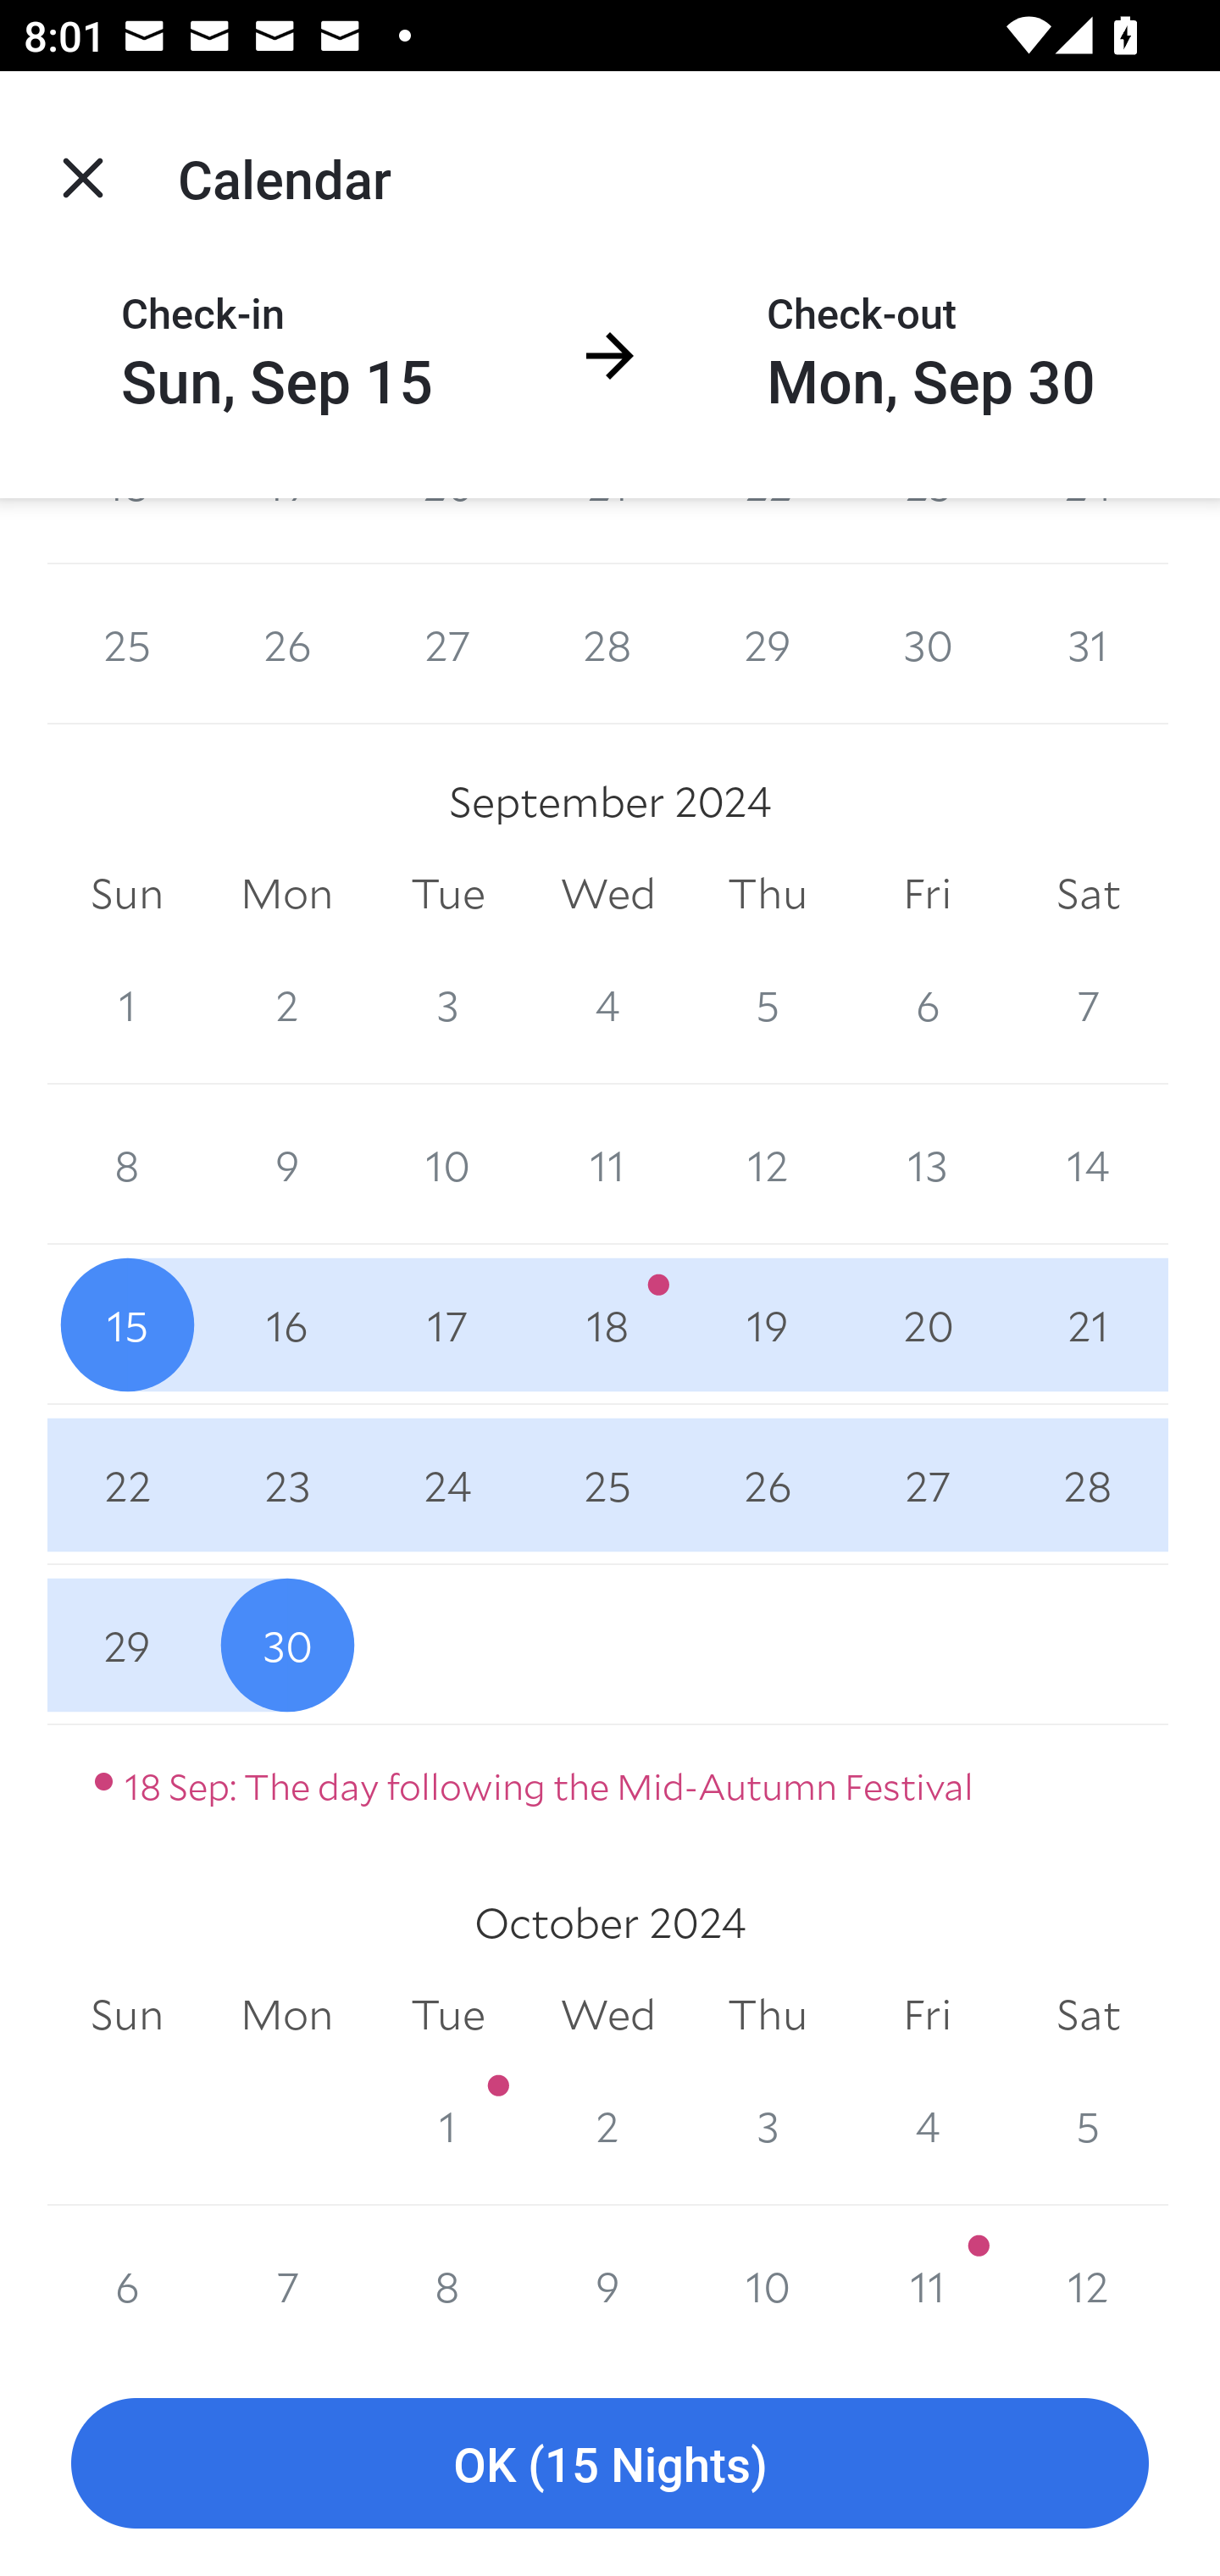 Image resolution: width=1220 pixels, height=2576 pixels. Describe the element at coordinates (1088, 1324) in the screenshot. I see `21 21 September 2024` at that location.